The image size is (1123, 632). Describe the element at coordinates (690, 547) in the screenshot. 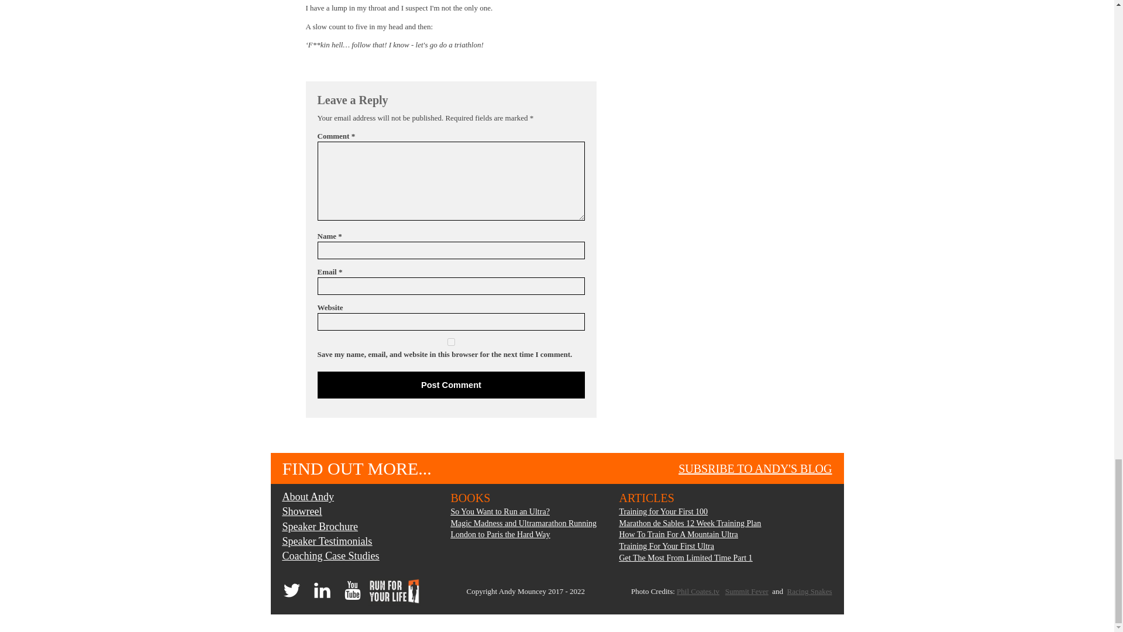

I see `Training For Your First Ultra` at that location.